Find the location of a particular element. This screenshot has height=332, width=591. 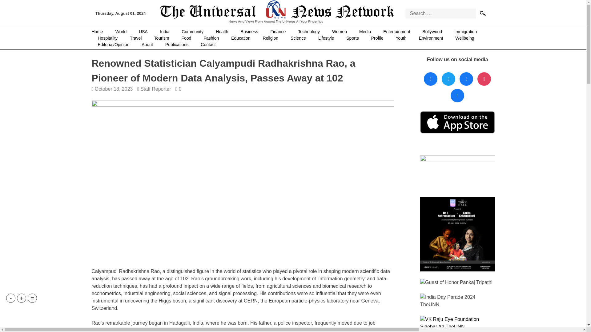

Facebook is located at coordinates (431, 79).